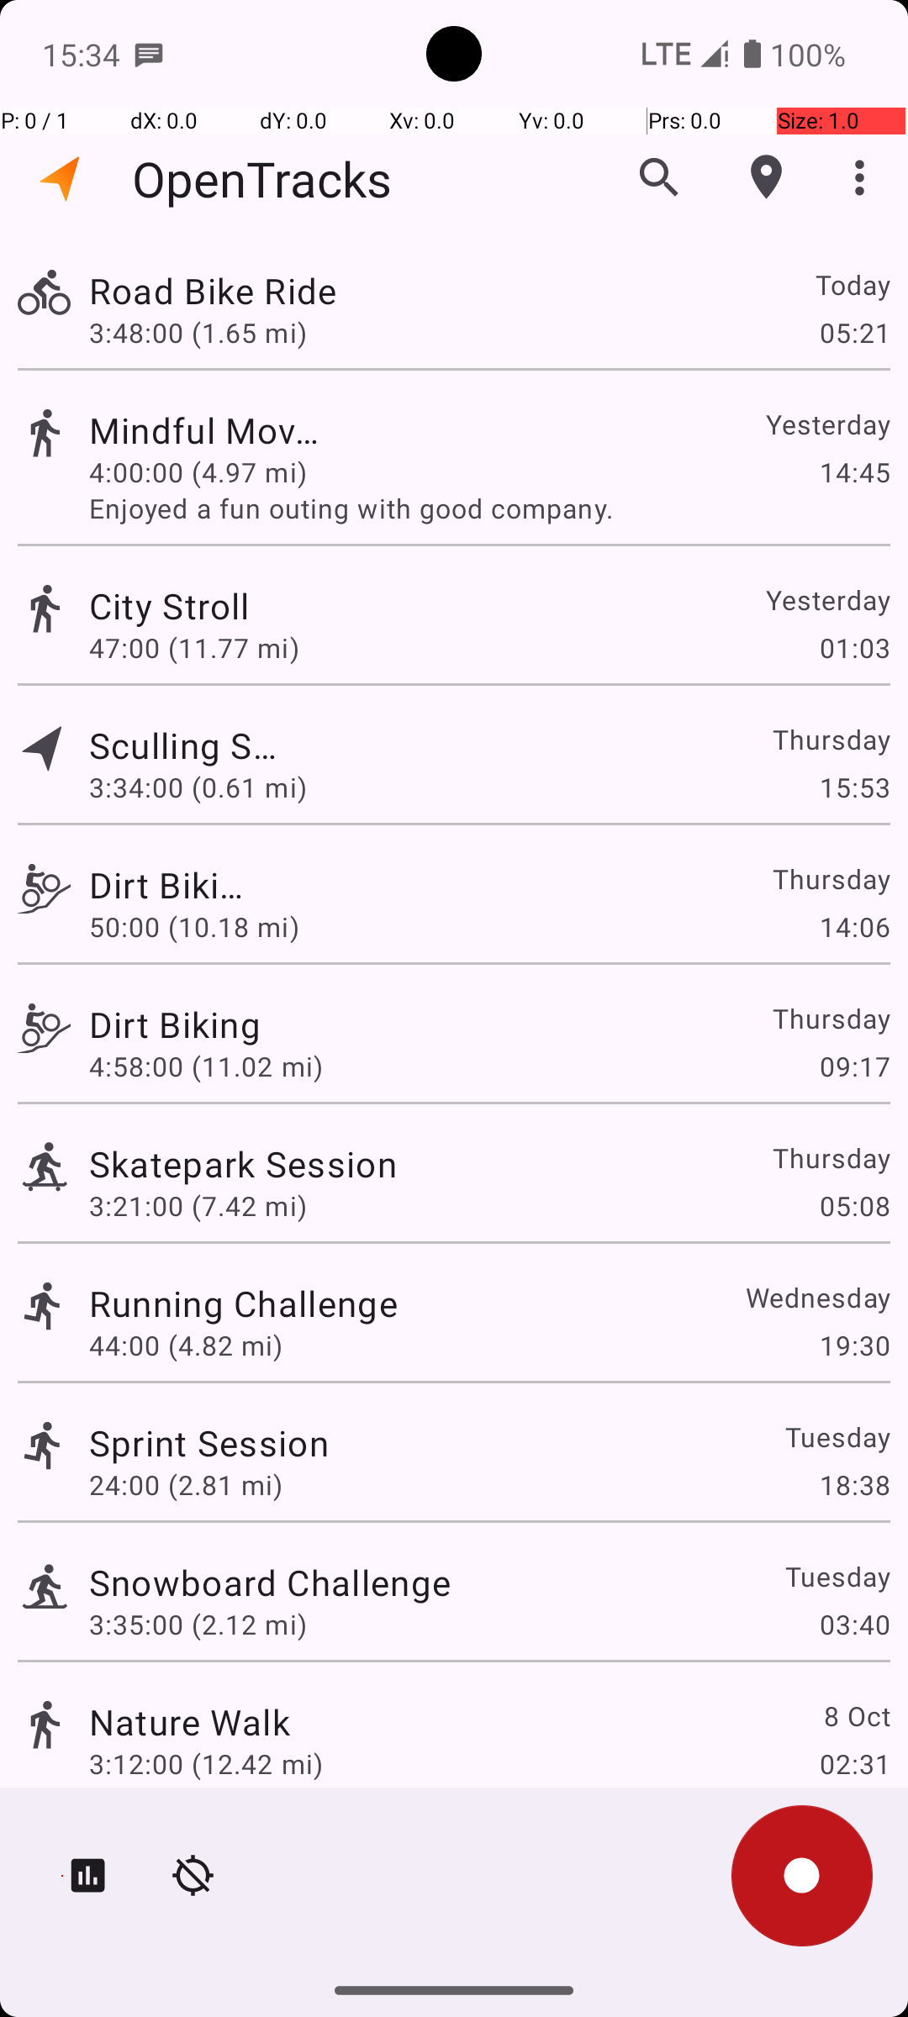 The height and width of the screenshot is (2017, 908). Describe the element at coordinates (209, 1442) in the screenshot. I see `Sprint Session` at that location.